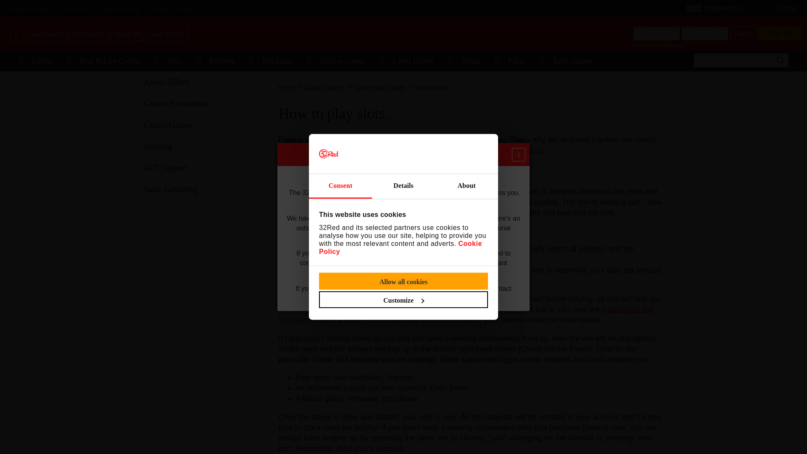 The image size is (807, 454). Describe the element at coordinates (466, 186) in the screenshot. I see `About` at that location.